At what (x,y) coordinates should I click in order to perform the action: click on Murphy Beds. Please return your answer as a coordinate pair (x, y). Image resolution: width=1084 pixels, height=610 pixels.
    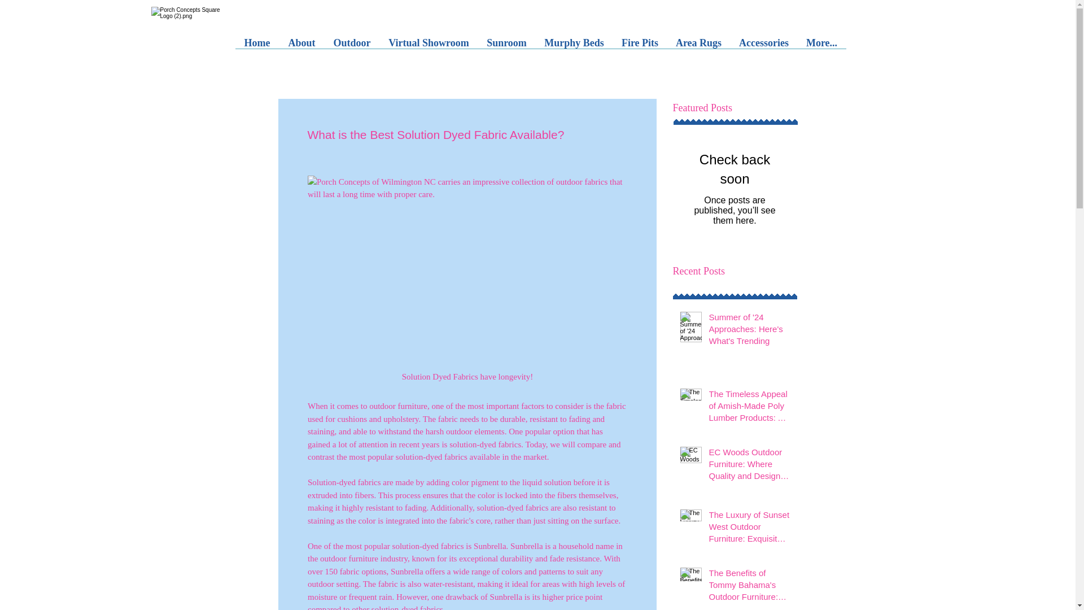
    Looking at the image, I should click on (574, 46).